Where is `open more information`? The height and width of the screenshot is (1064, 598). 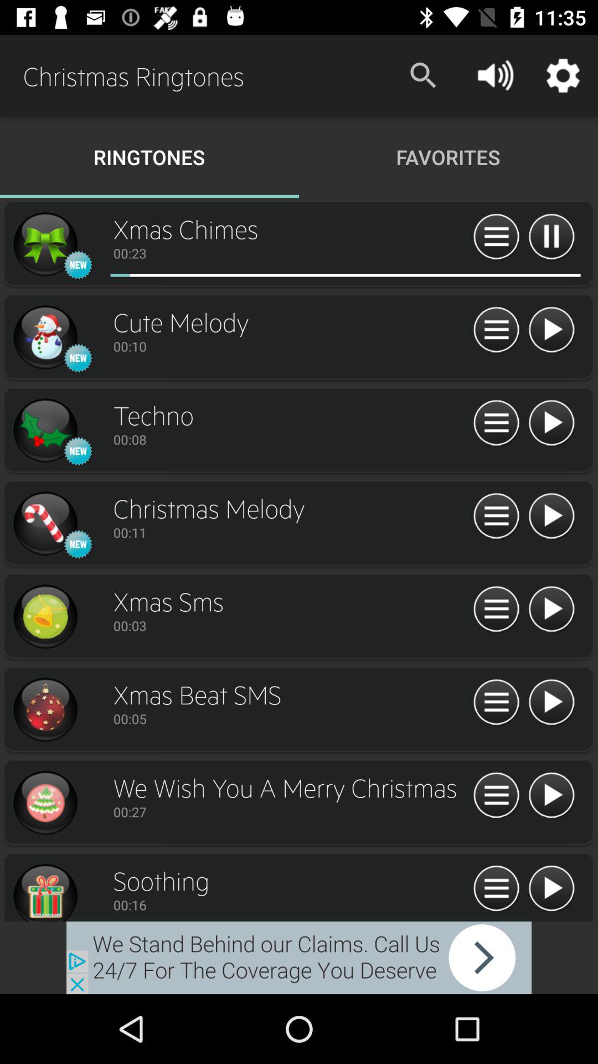
open more information is located at coordinates (496, 610).